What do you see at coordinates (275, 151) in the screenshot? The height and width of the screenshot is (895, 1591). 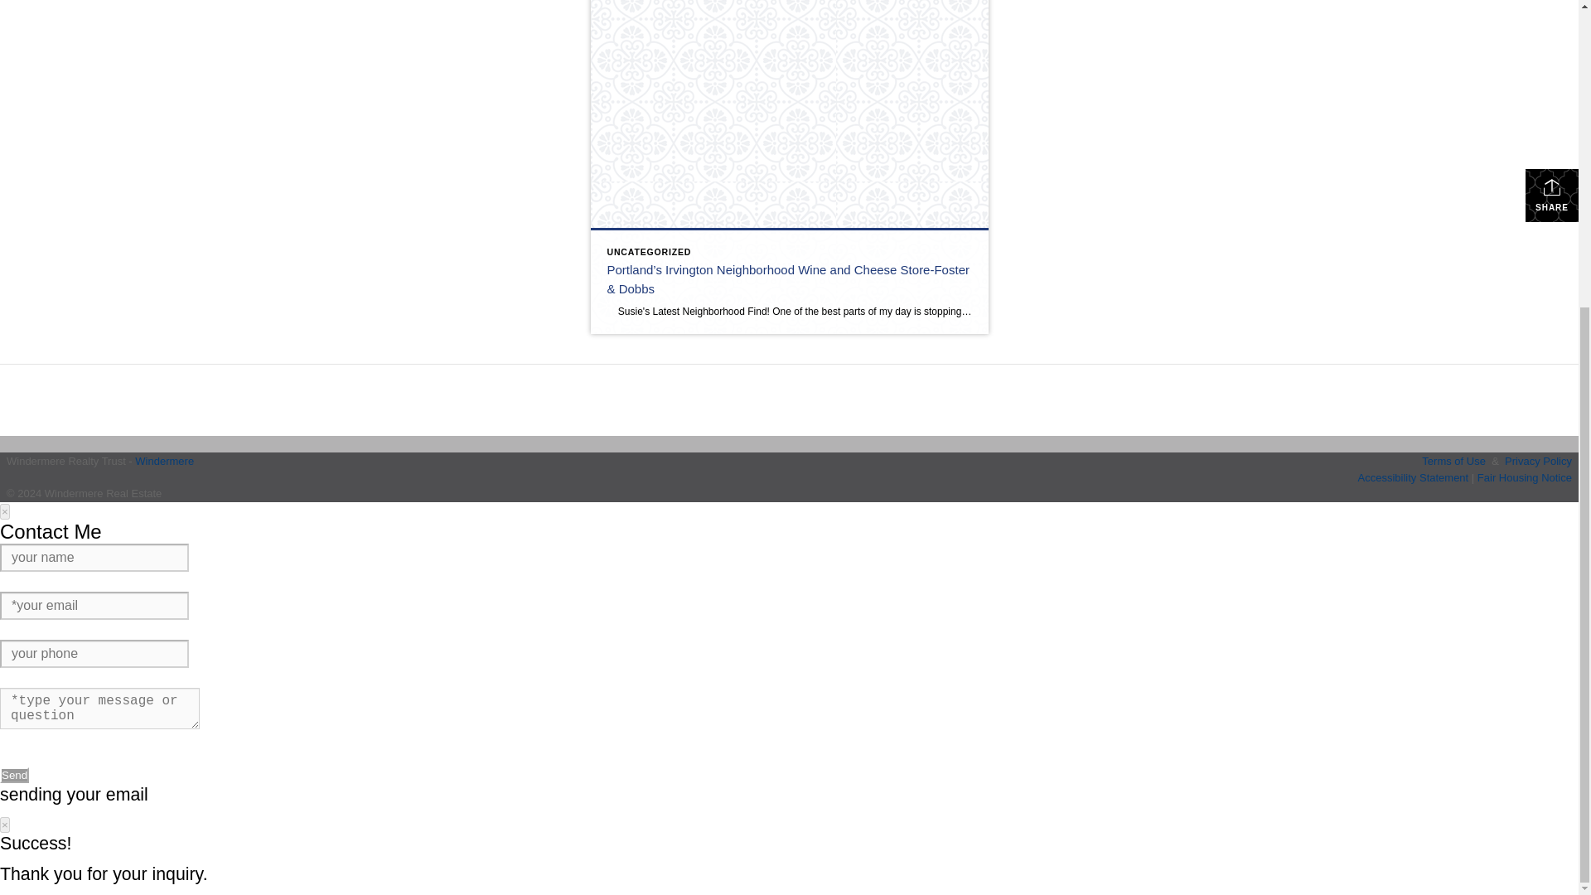 I see `North Portland Neighborhoods` at bounding box center [275, 151].